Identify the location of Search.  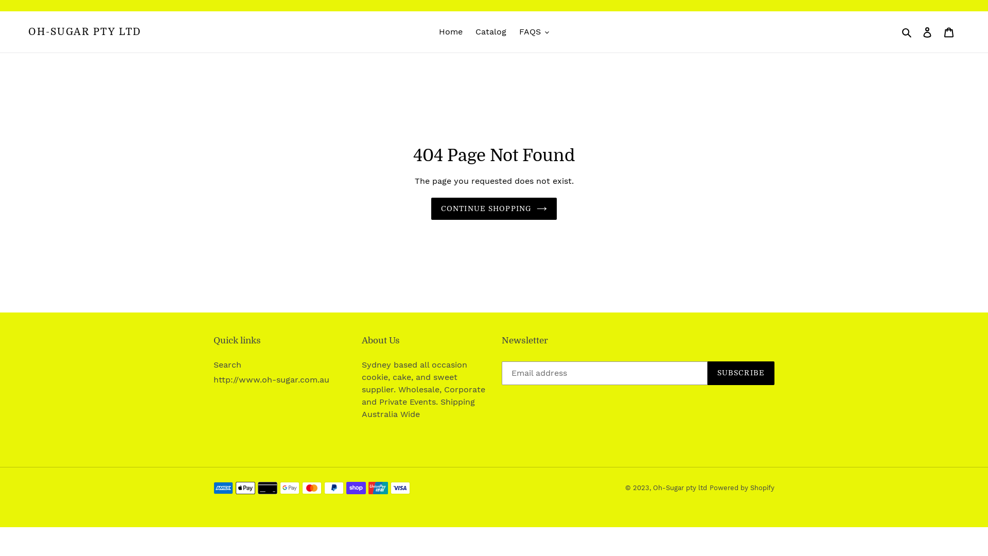
(227, 364).